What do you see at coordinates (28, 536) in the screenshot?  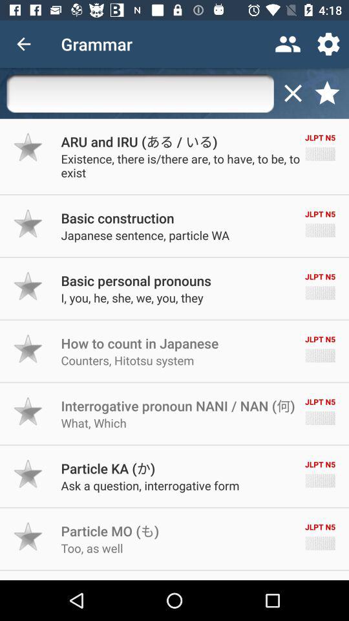 I see `if you agree` at bounding box center [28, 536].